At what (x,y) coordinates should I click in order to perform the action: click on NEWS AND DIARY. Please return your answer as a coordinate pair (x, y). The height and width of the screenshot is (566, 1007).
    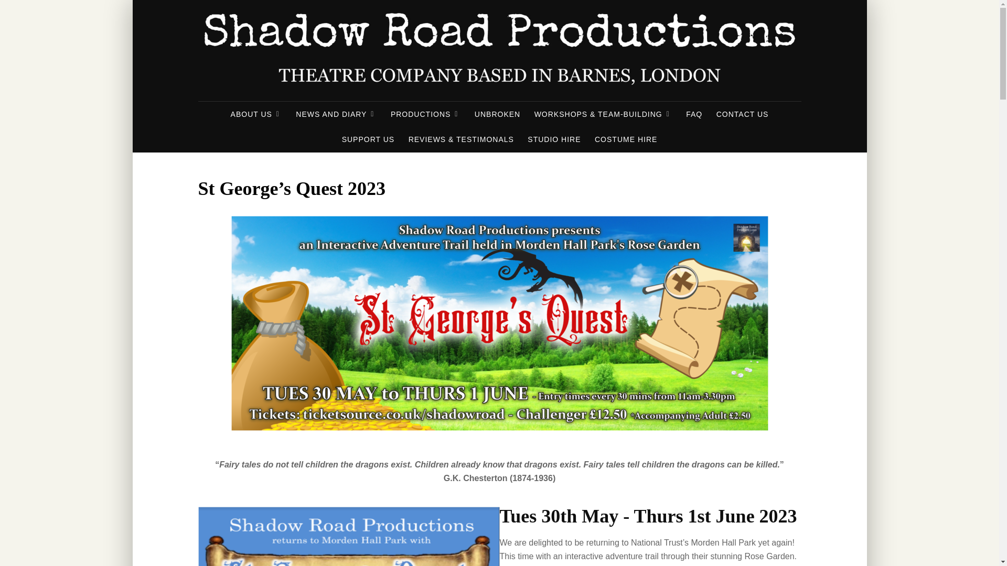
    Looking at the image, I should click on (336, 114).